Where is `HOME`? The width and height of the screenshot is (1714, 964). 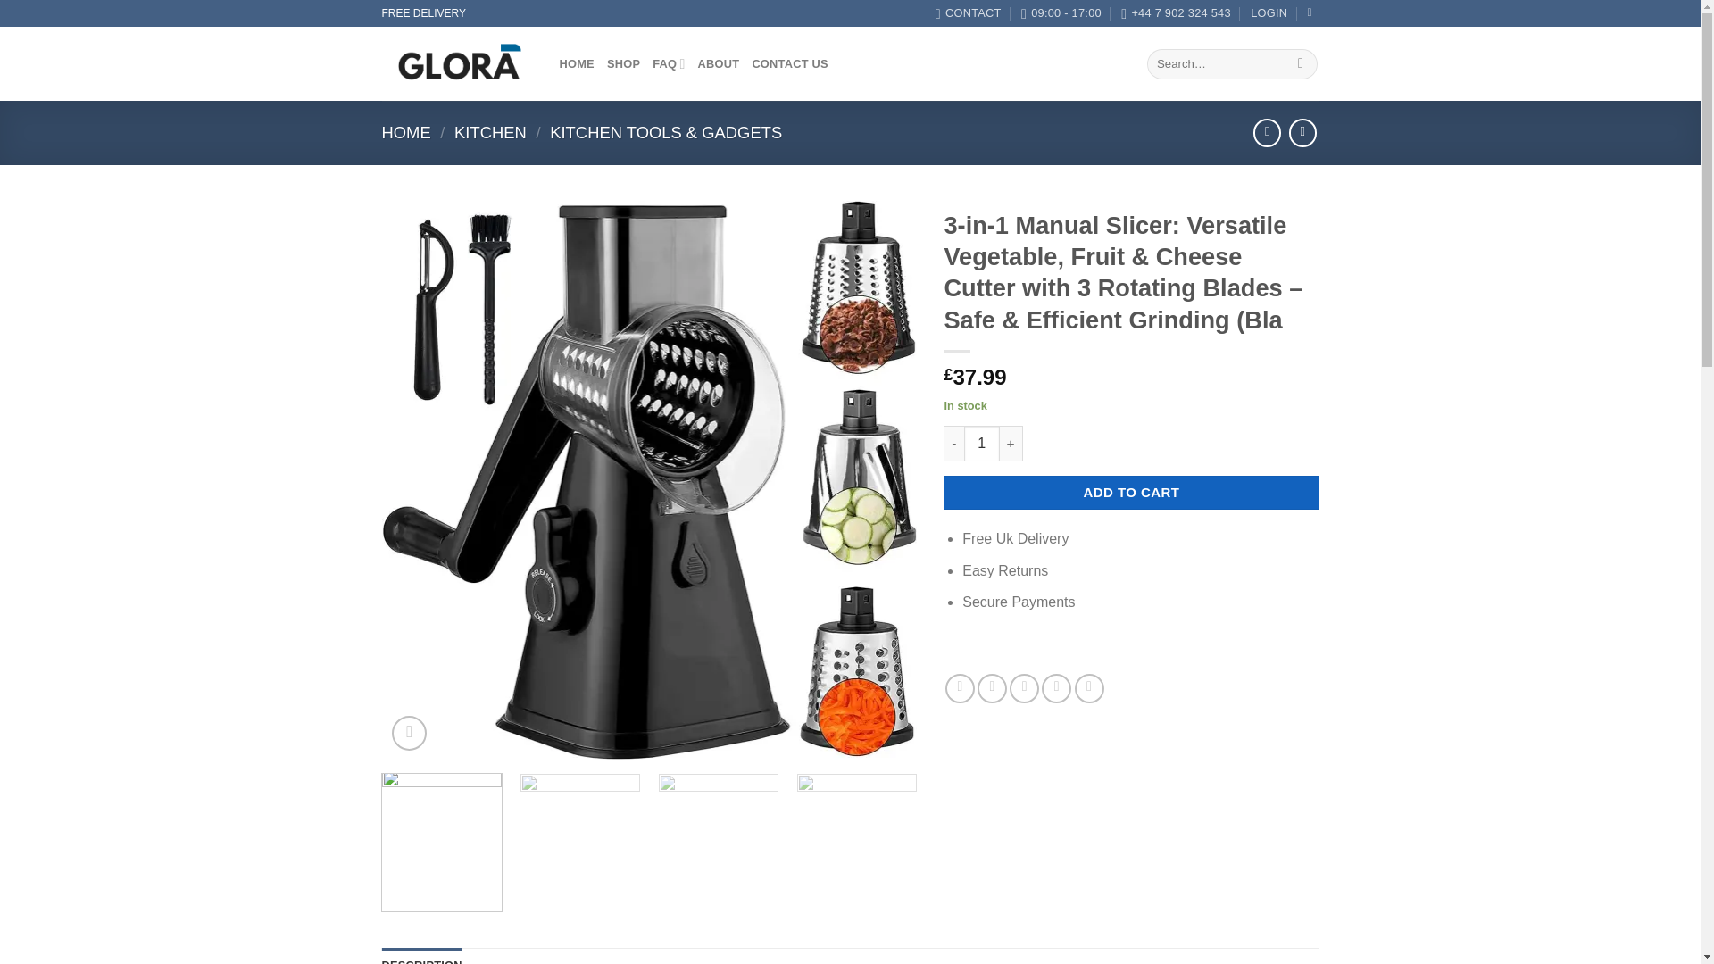
HOME is located at coordinates (575, 63).